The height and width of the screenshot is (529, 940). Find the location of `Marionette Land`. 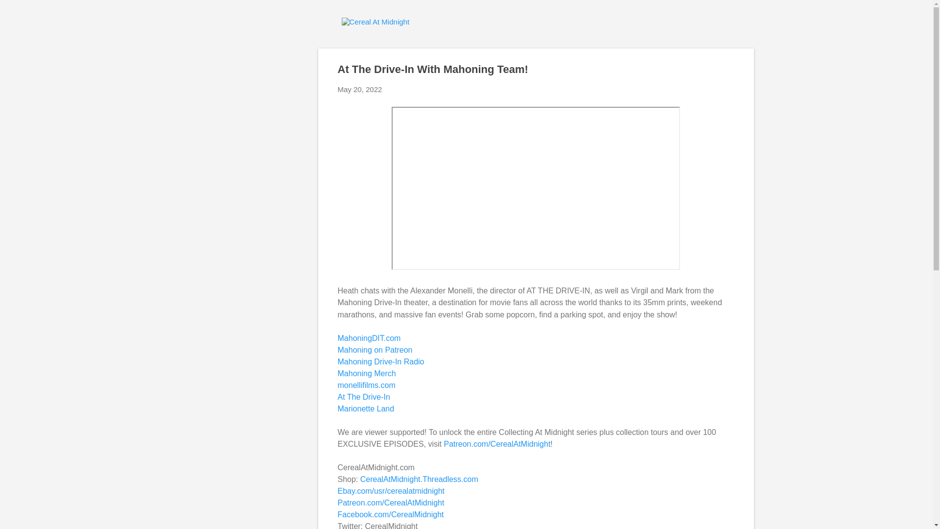

Marionette Land is located at coordinates (366, 409).